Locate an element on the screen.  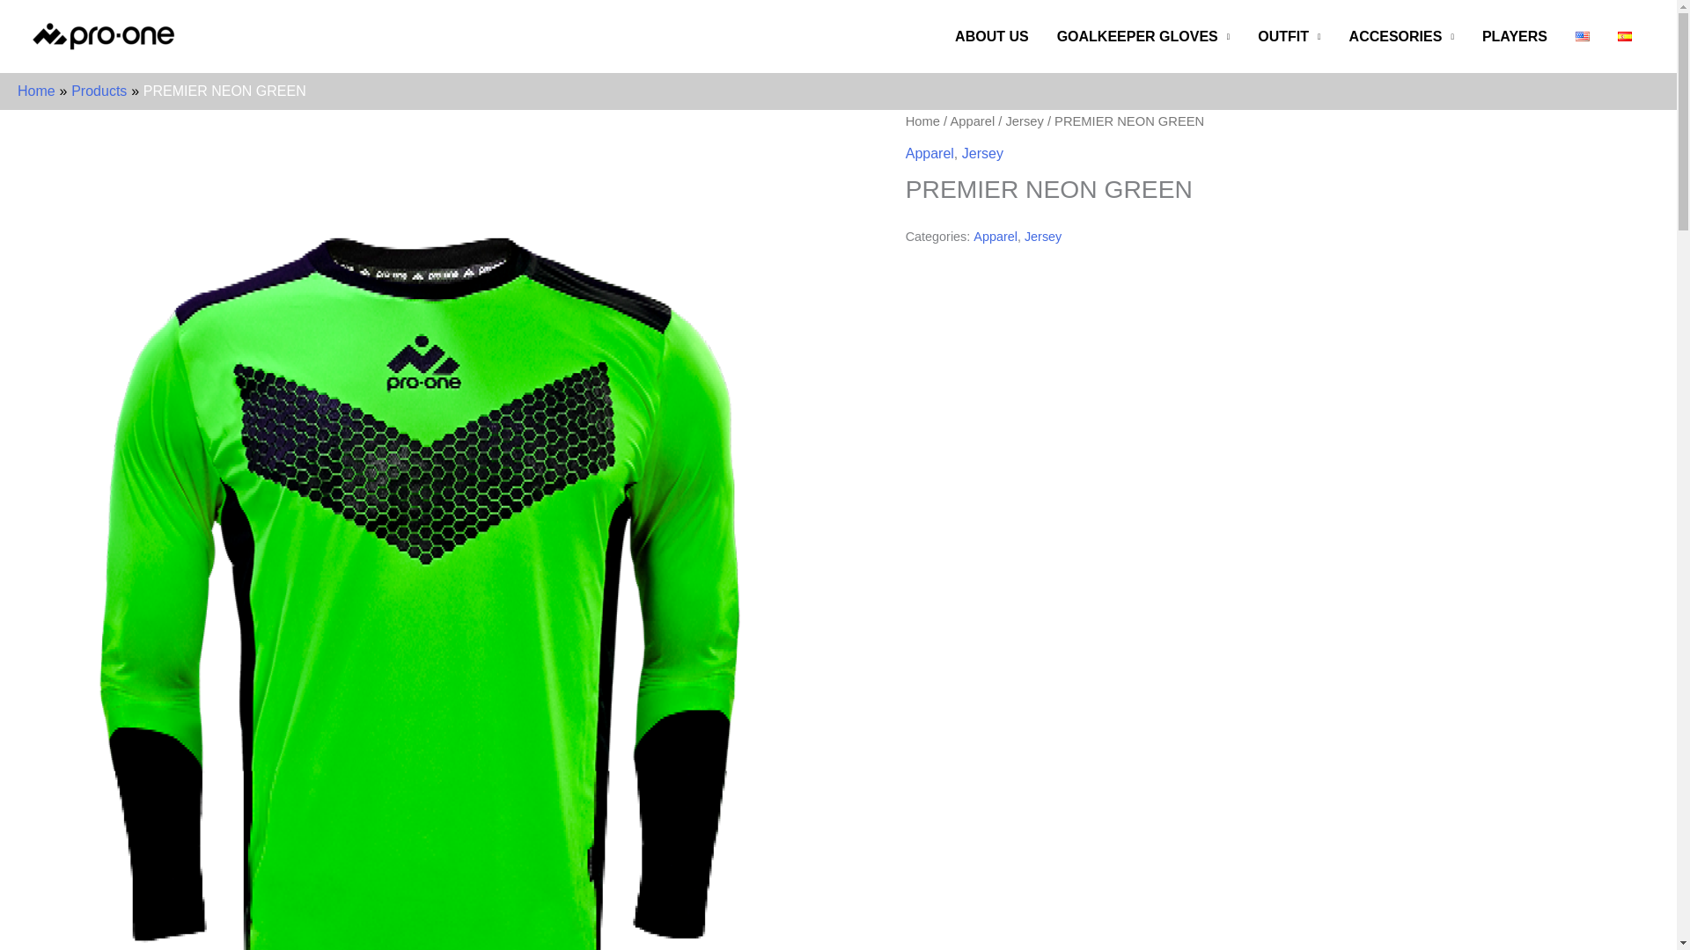
PLAYERS is located at coordinates (1515, 35).